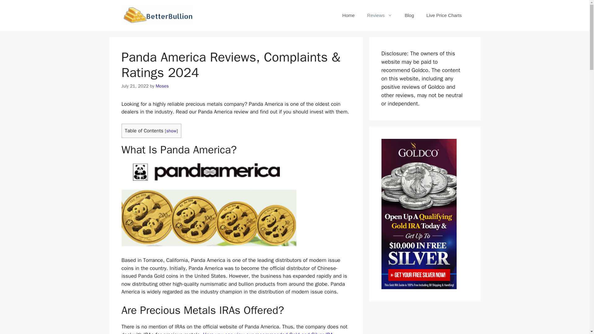 The height and width of the screenshot is (334, 594). What do you see at coordinates (162, 86) in the screenshot?
I see `View all posts by Moses` at bounding box center [162, 86].